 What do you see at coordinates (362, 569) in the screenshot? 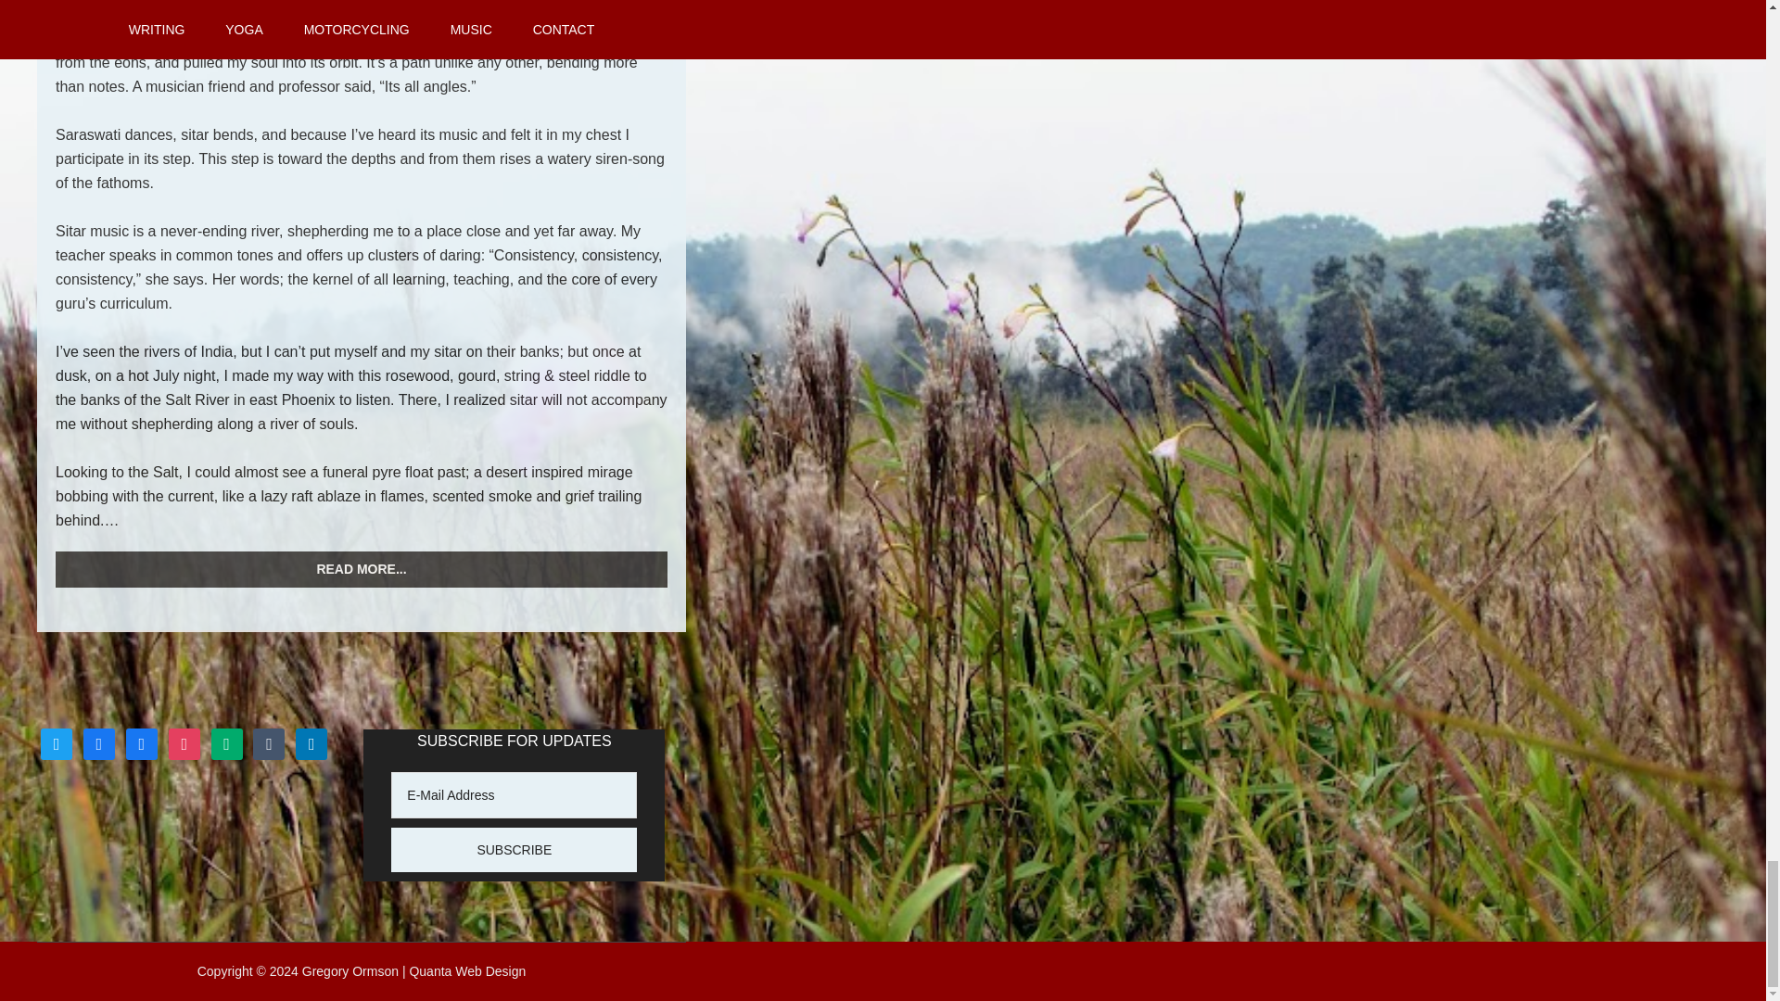
I see `READ MORE...` at bounding box center [362, 569].